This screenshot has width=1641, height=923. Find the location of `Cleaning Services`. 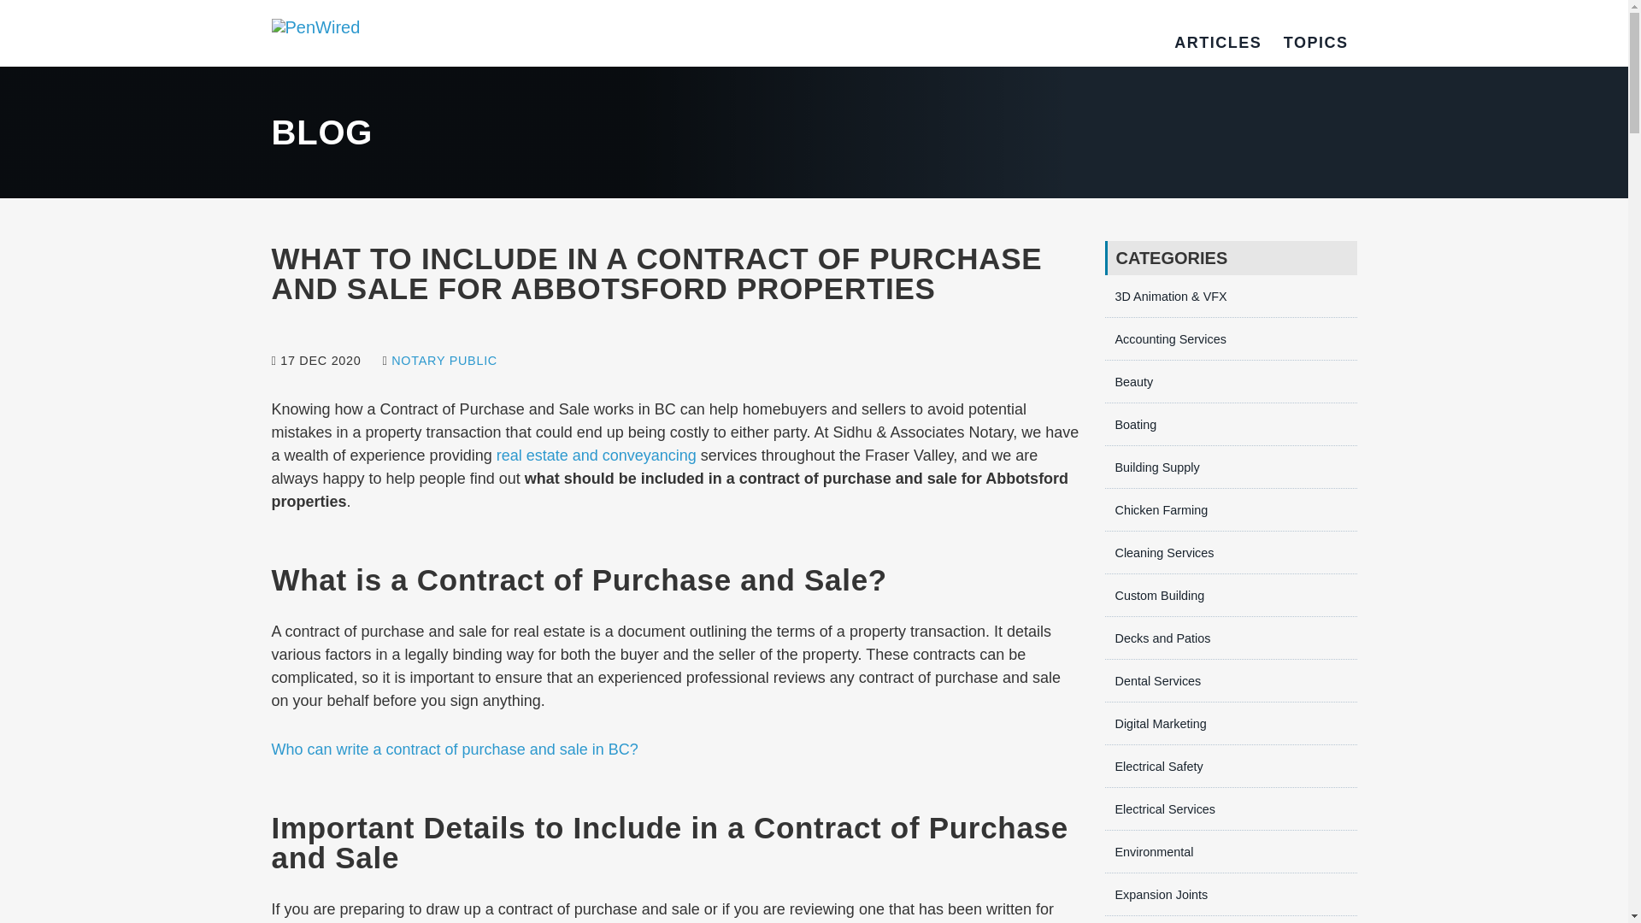

Cleaning Services is located at coordinates (1159, 552).